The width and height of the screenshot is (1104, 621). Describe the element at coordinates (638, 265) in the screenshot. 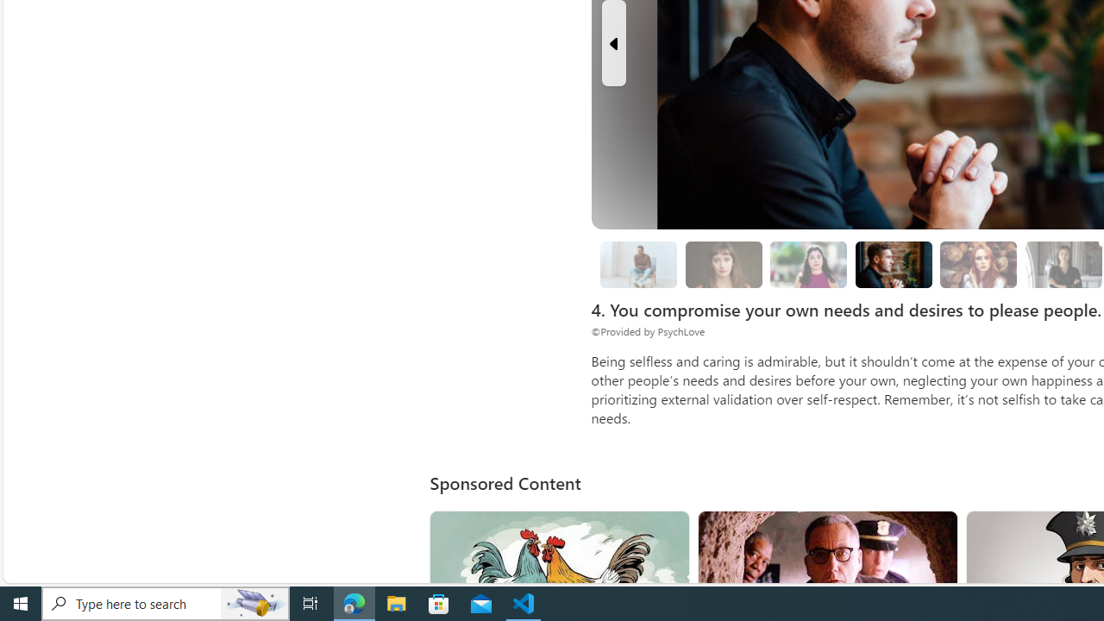

I see `3. Put some thought into it.` at that location.